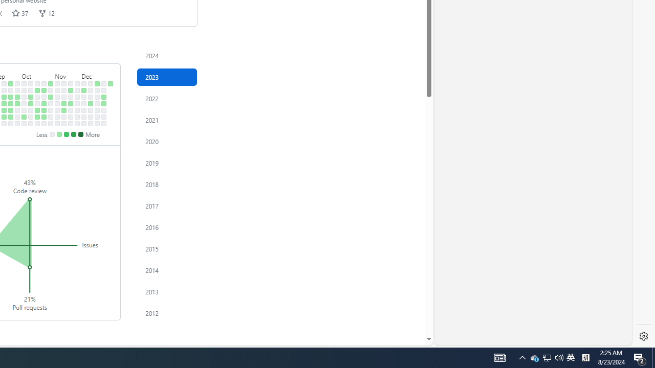 This screenshot has height=368, width=655. I want to click on No contributions on December 5th., so click(84, 97).